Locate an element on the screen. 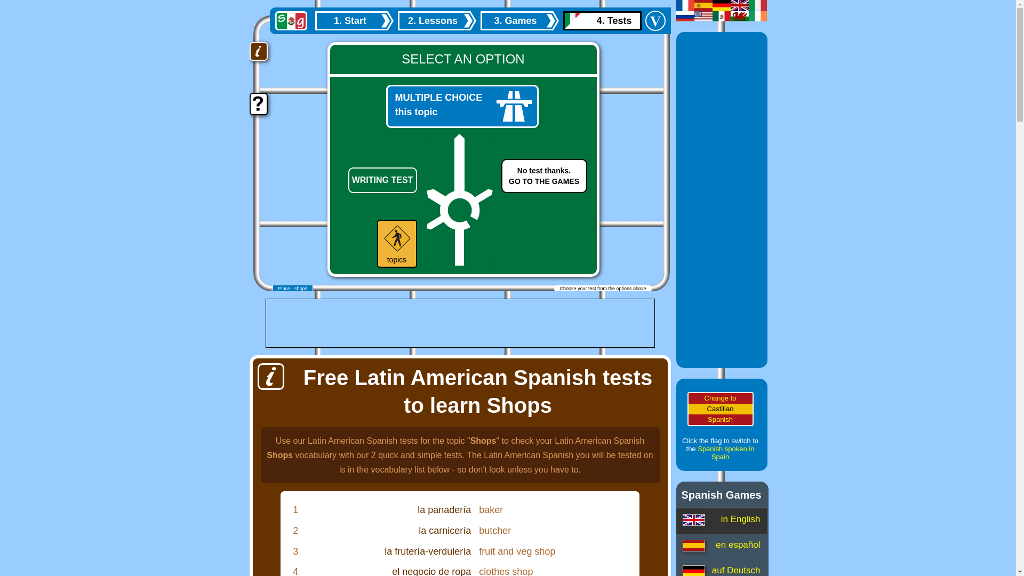 This screenshot has width=1024, height=576. Start by selecting a Latin American Spanish topic to learn is located at coordinates (603, 20).